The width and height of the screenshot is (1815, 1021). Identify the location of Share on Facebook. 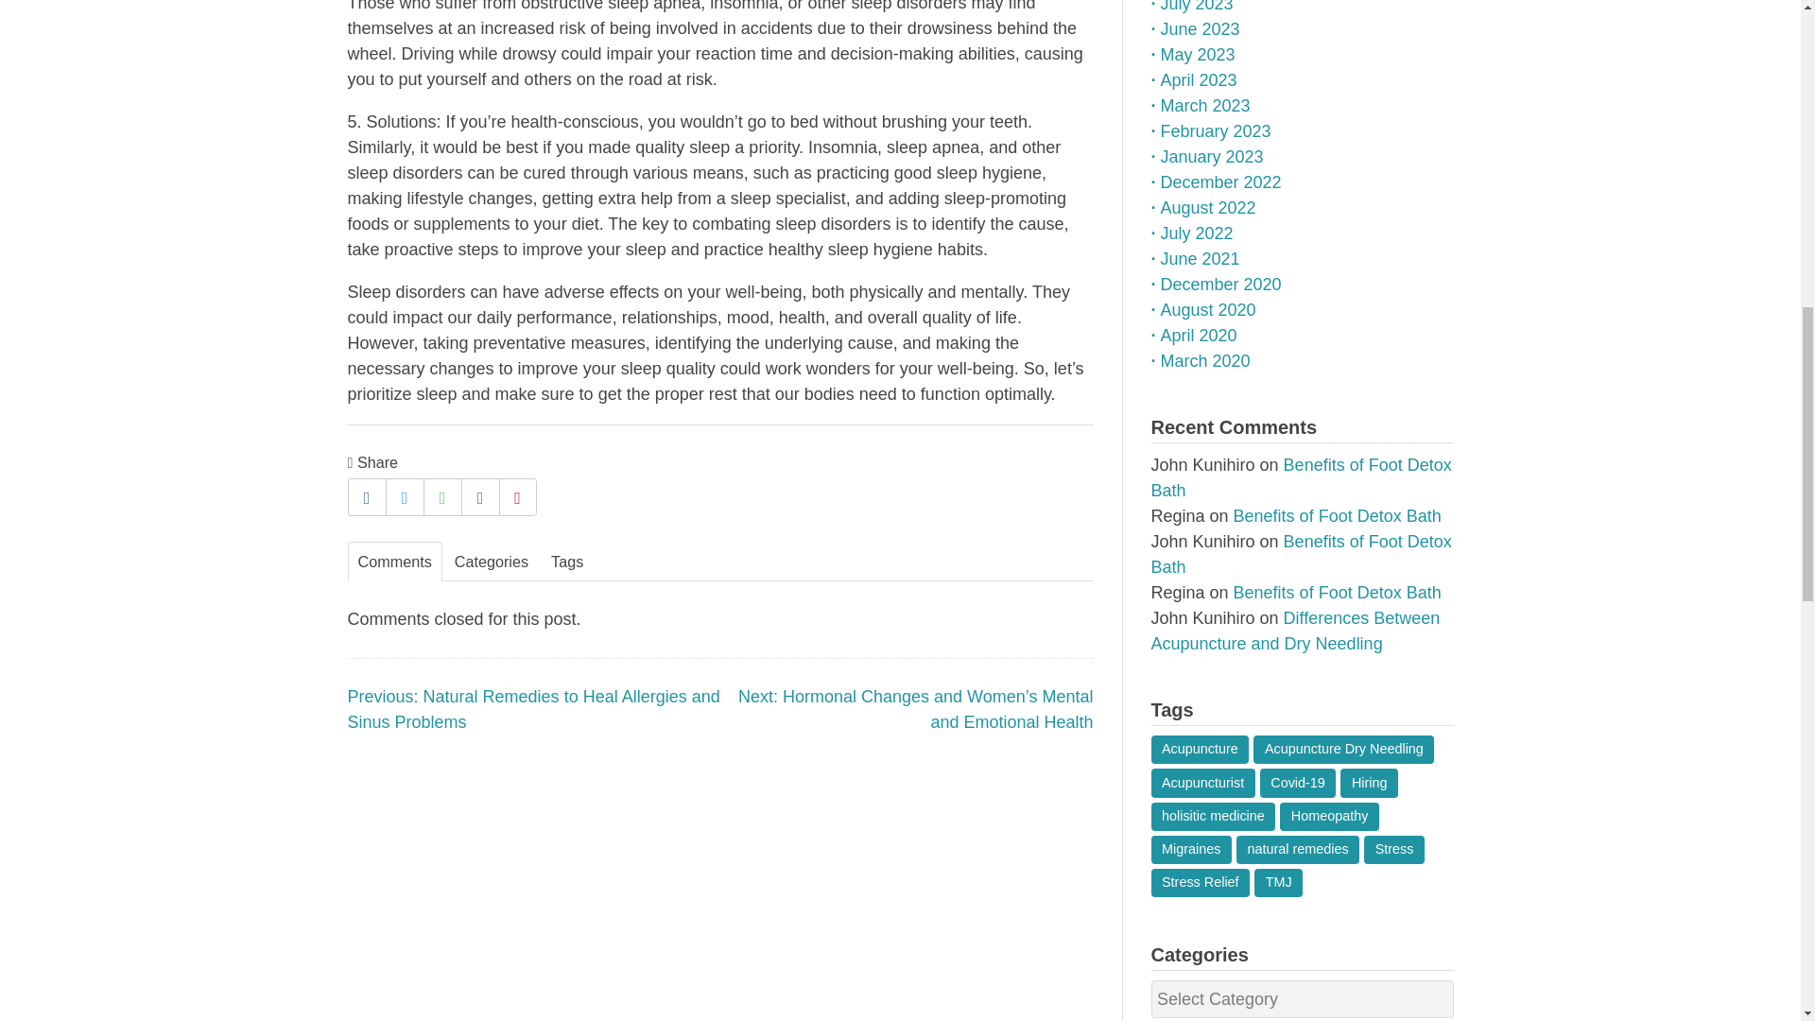
(367, 497).